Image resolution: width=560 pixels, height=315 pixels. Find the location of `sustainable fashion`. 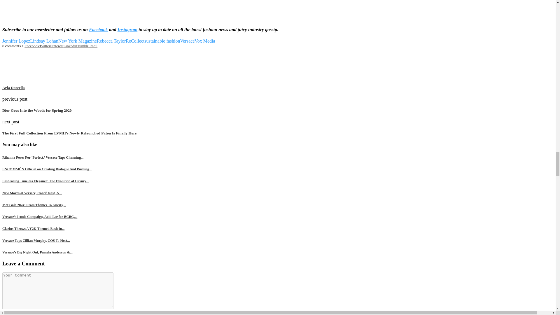

sustainable fashion is located at coordinates (162, 41).